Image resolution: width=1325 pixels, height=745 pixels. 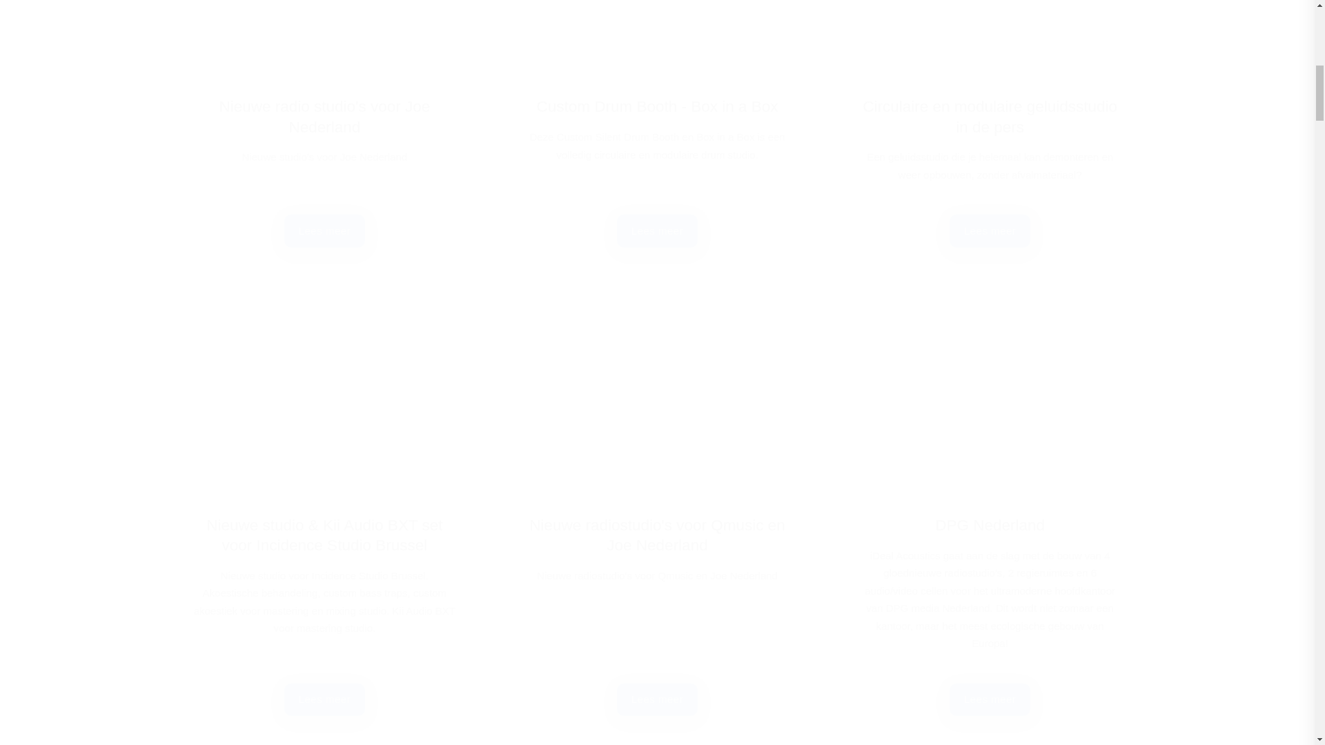 What do you see at coordinates (990, 123) in the screenshot?
I see `Circulaire en modulaire geluidsstudio in de pers` at bounding box center [990, 123].